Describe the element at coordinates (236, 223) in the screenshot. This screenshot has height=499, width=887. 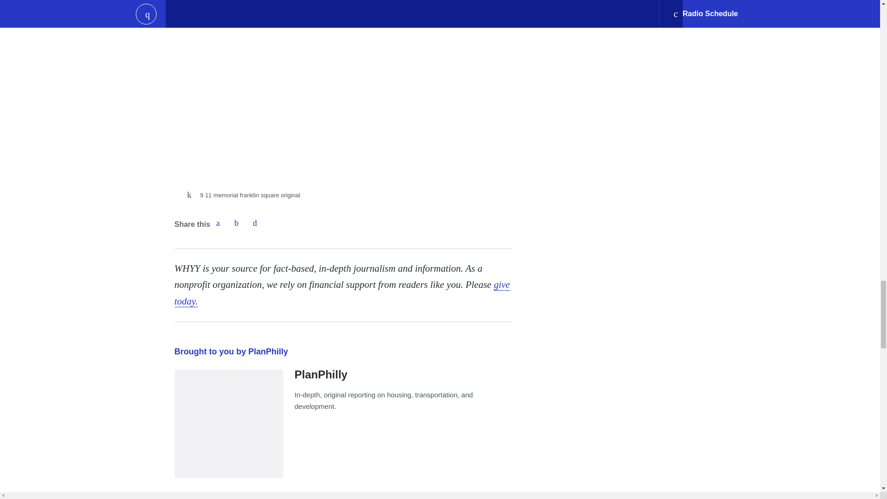
I see `Twitter` at that location.